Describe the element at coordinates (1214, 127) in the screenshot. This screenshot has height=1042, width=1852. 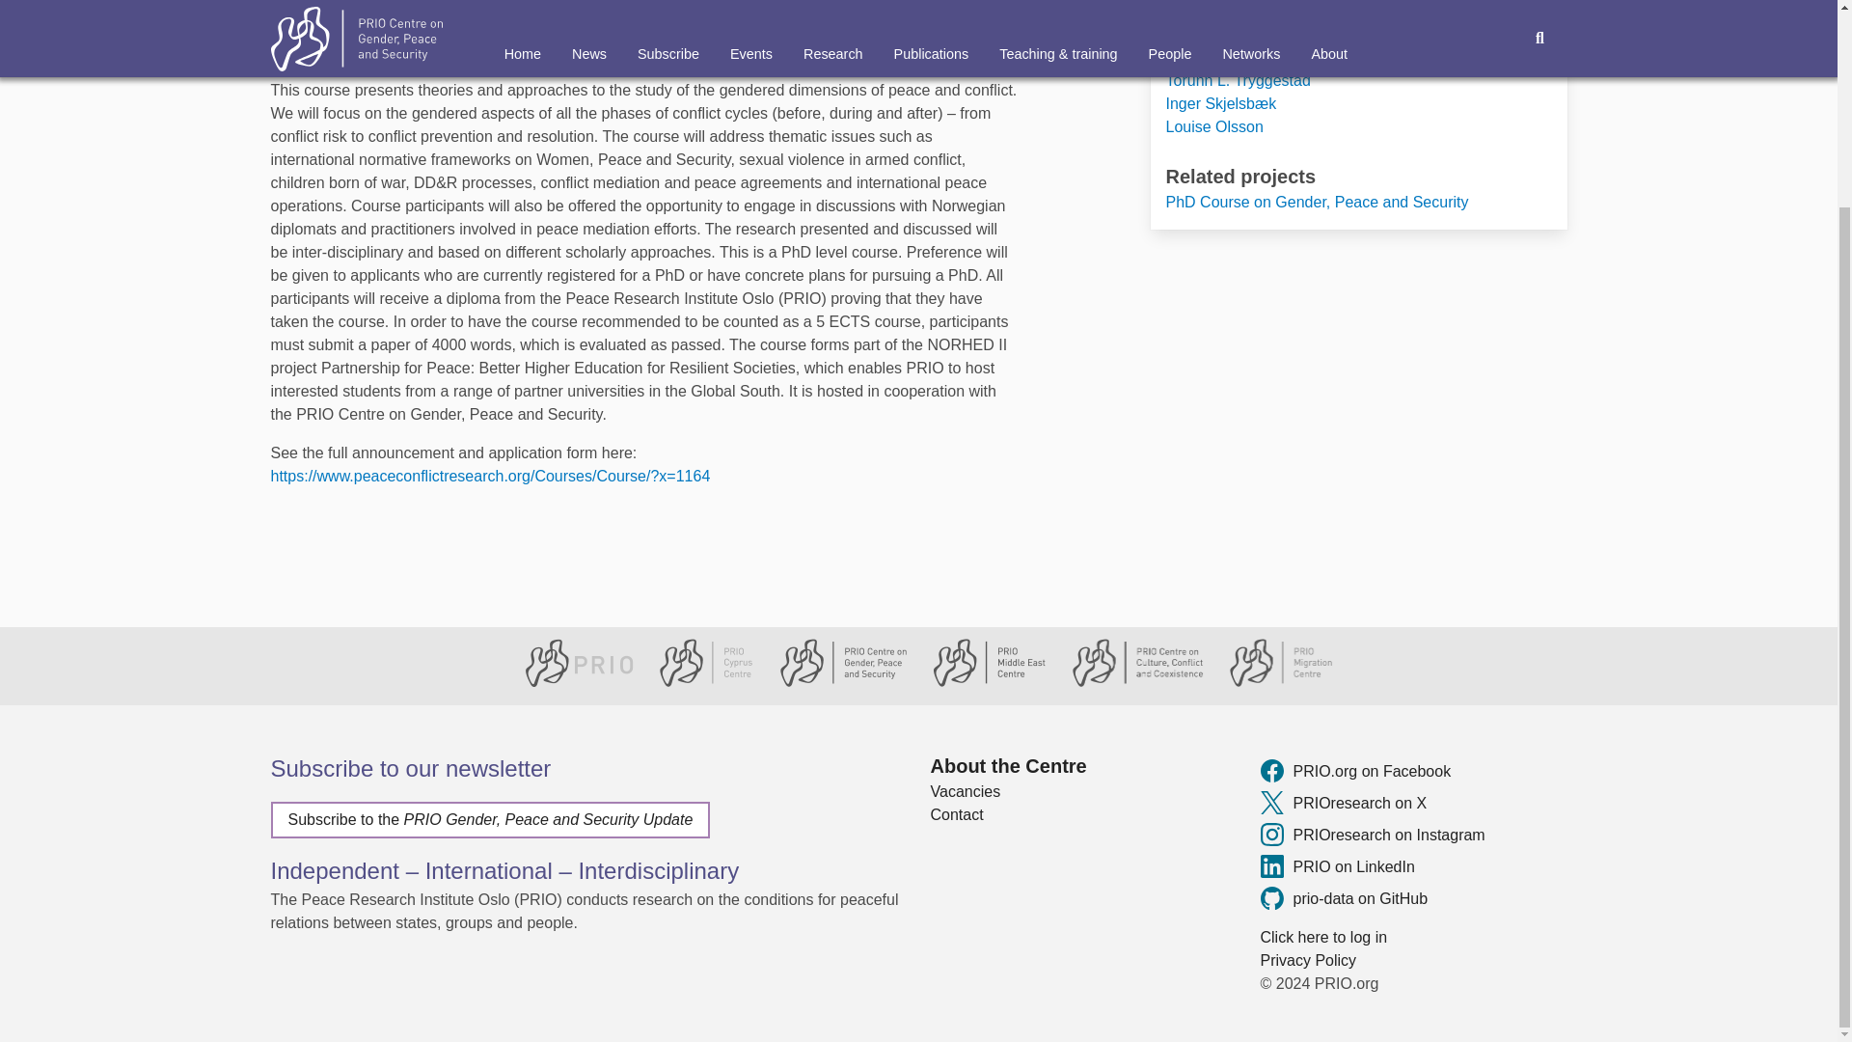
I see `Louise Olsson` at that location.